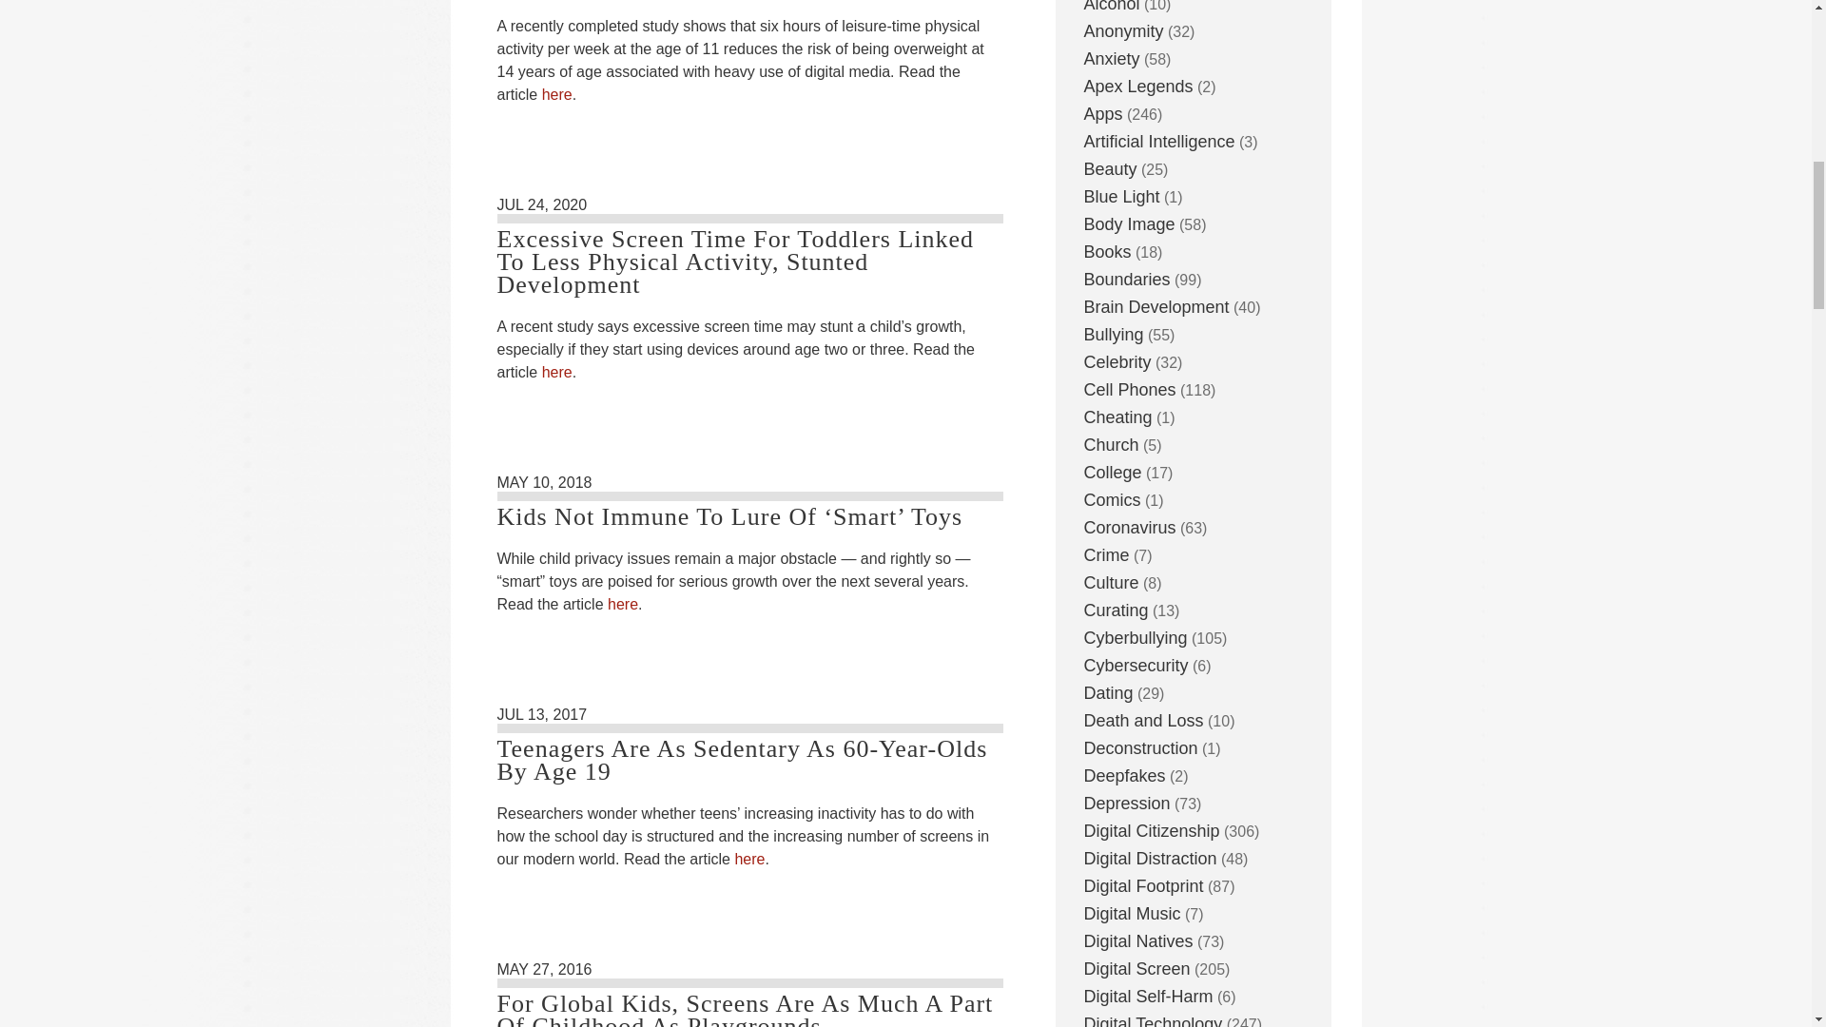 The image size is (1826, 1027). Describe the element at coordinates (622, 604) in the screenshot. I see `here` at that location.